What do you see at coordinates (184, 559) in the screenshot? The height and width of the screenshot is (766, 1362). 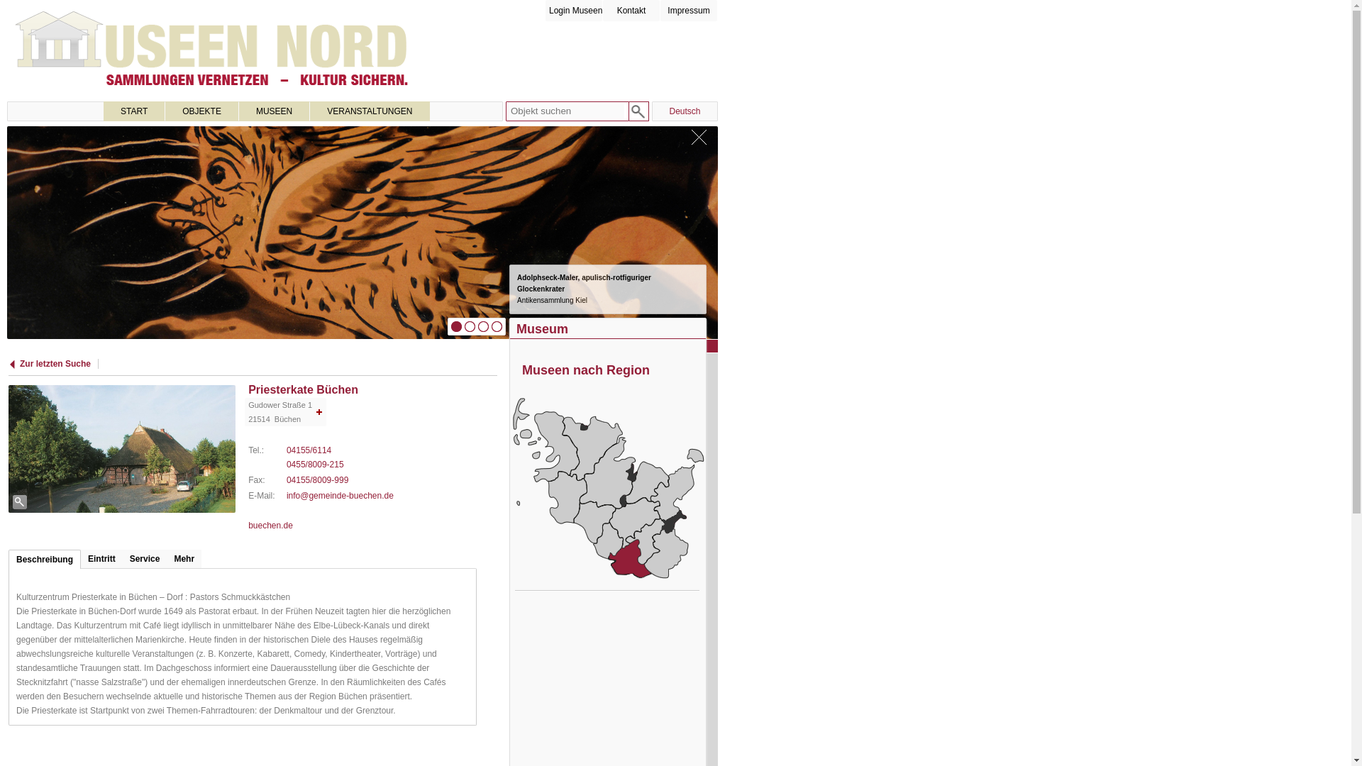 I see `Mehr` at bounding box center [184, 559].